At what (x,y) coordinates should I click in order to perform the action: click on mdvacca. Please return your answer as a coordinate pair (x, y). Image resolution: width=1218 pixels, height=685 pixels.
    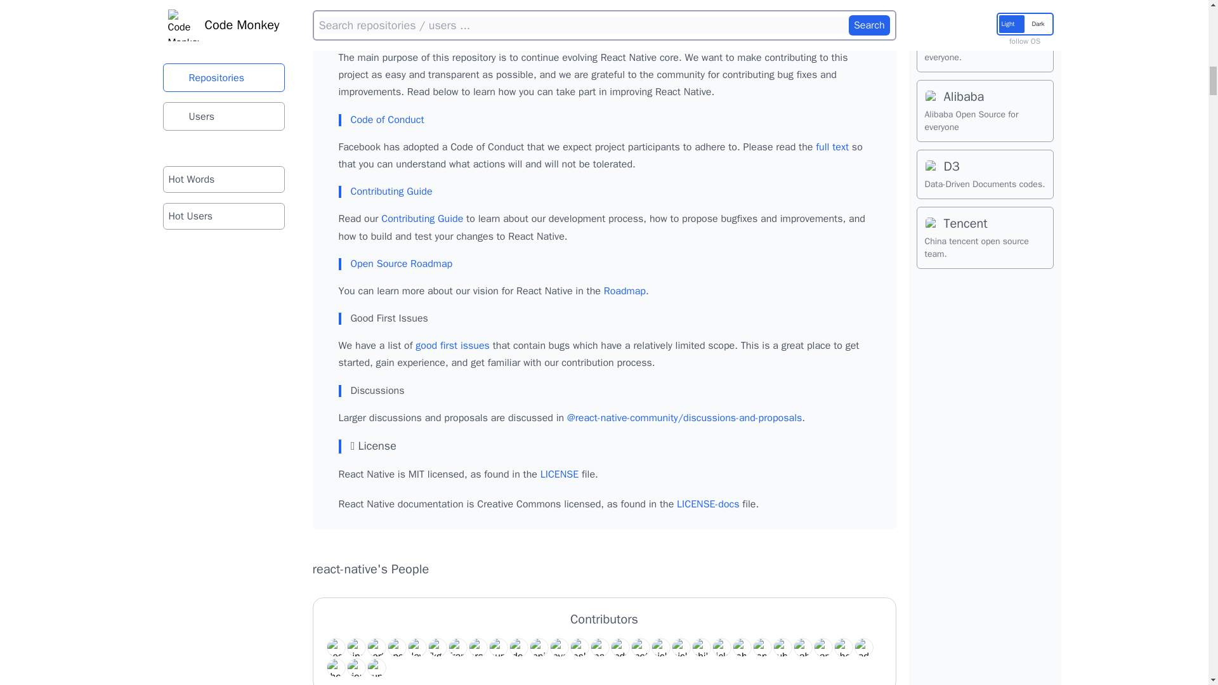
    Looking at the image, I should click on (619, 647).